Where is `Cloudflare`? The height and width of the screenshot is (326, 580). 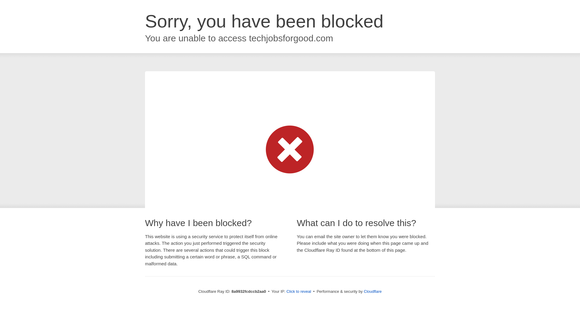 Cloudflare is located at coordinates (372, 291).